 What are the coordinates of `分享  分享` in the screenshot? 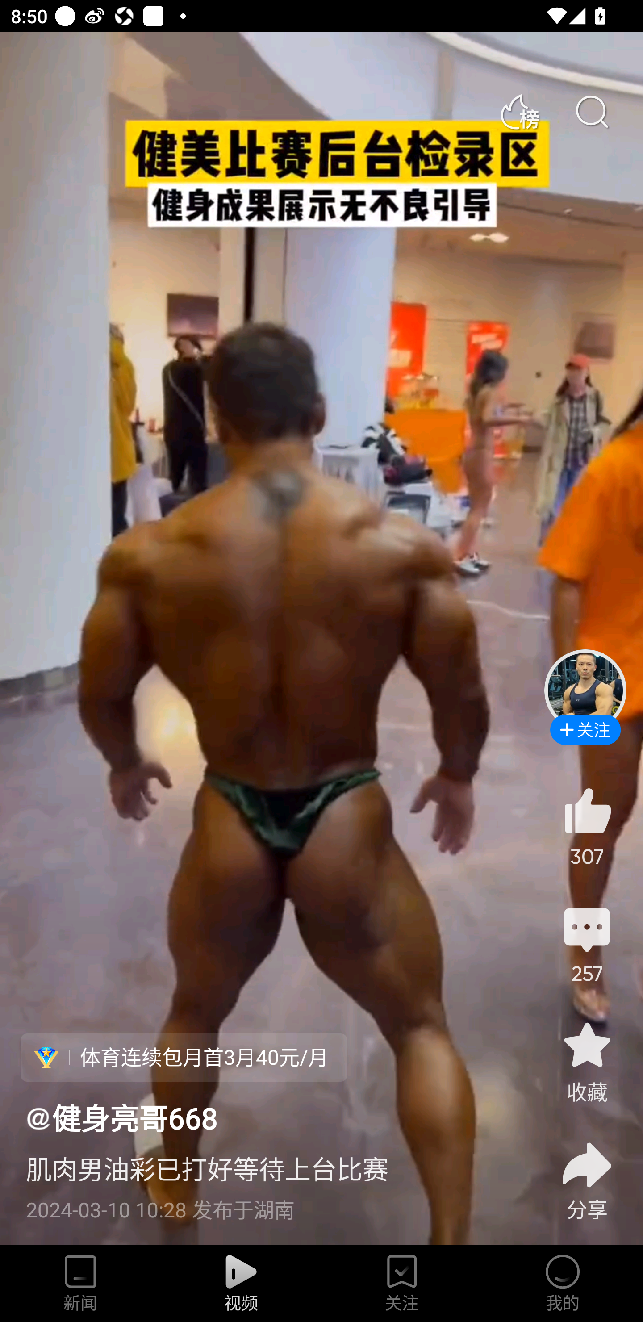 It's located at (587, 1172).